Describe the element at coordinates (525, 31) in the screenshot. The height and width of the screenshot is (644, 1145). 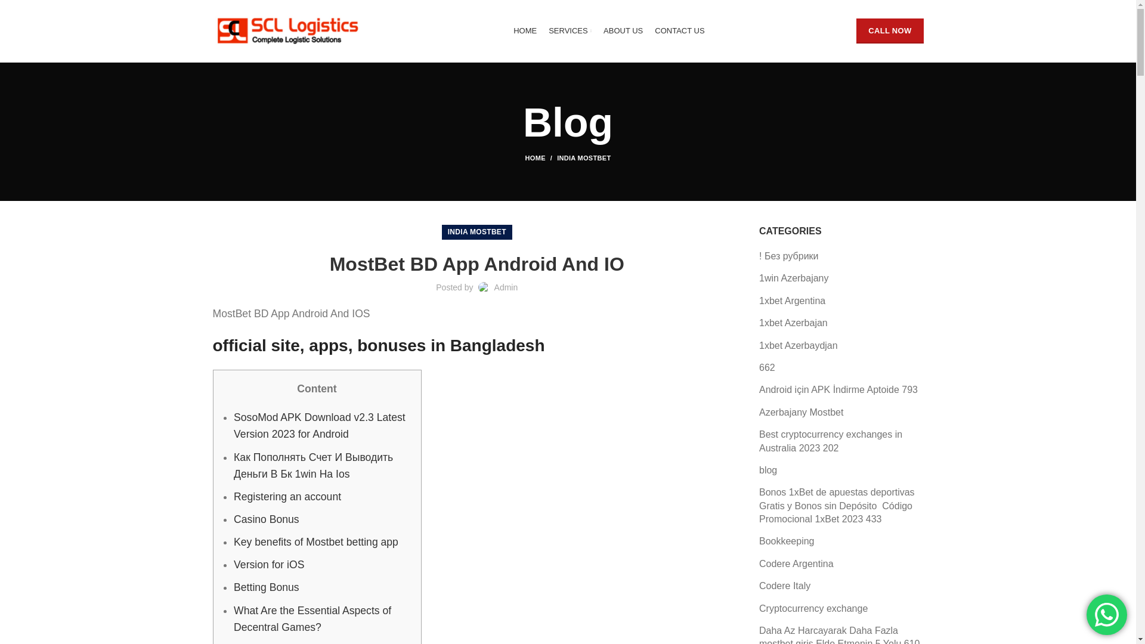
I see `HOME` at that location.